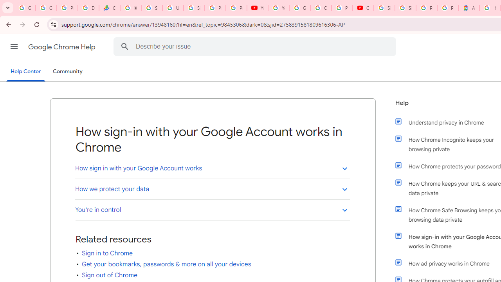 The width and height of the screenshot is (501, 282). What do you see at coordinates (152, 8) in the screenshot?
I see `Sign in - Google Accounts` at bounding box center [152, 8].